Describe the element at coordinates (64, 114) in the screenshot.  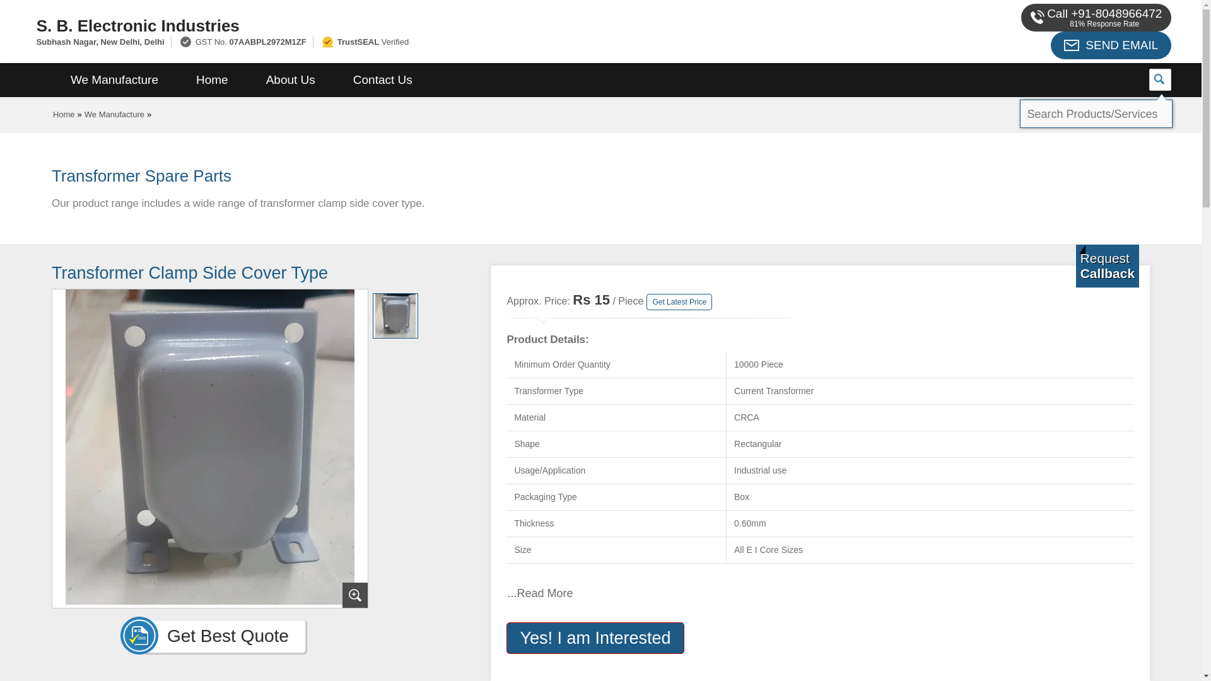
I see `Home` at that location.